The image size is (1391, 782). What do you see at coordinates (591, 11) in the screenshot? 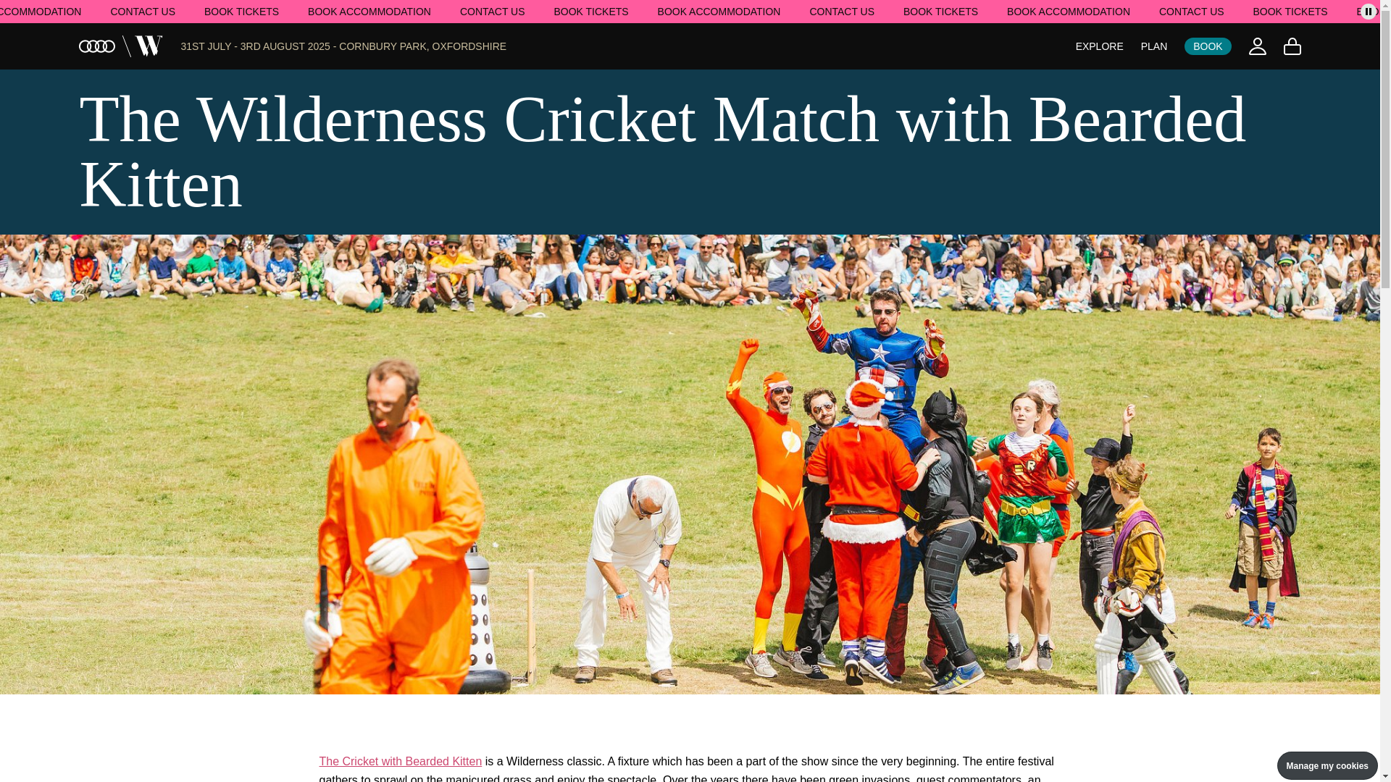
I see `BOOK TICKETS` at bounding box center [591, 11].